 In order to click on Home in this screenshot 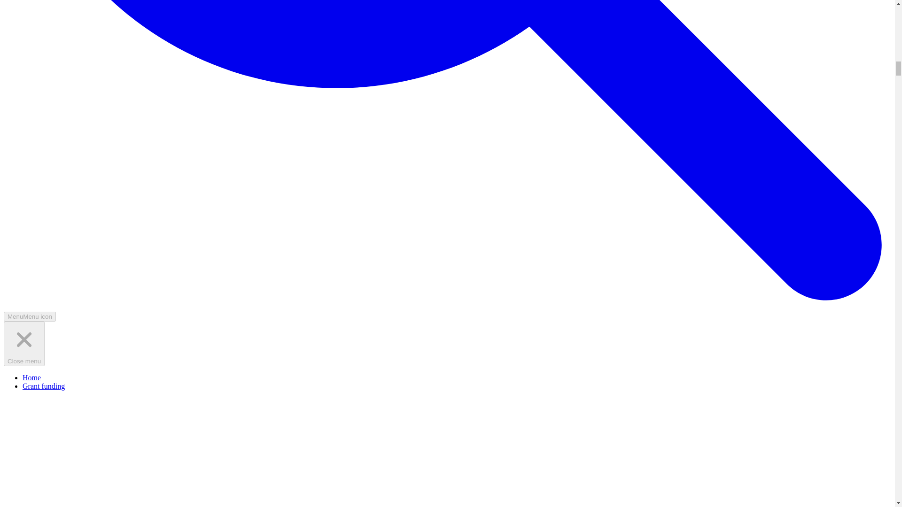, I will do `click(31, 377)`.